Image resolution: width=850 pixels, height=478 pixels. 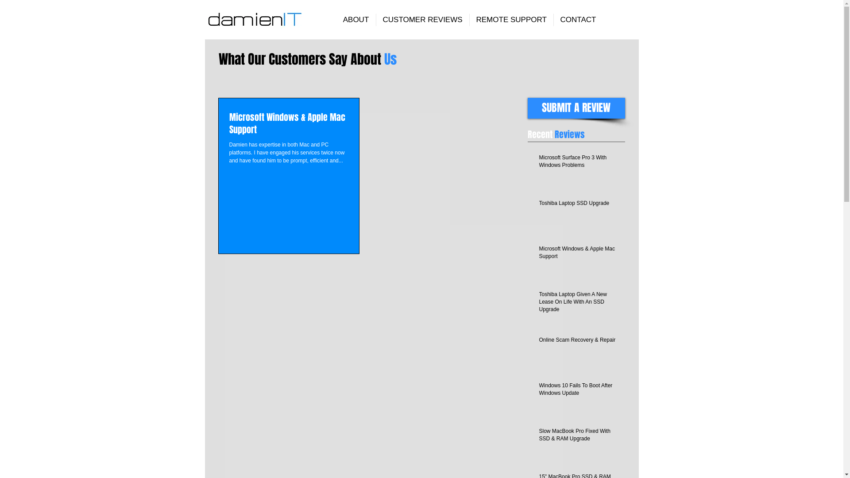 What do you see at coordinates (289, 123) in the screenshot?
I see `Microsoft Windows & Apple Mac Support` at bounding box center [289, 123].